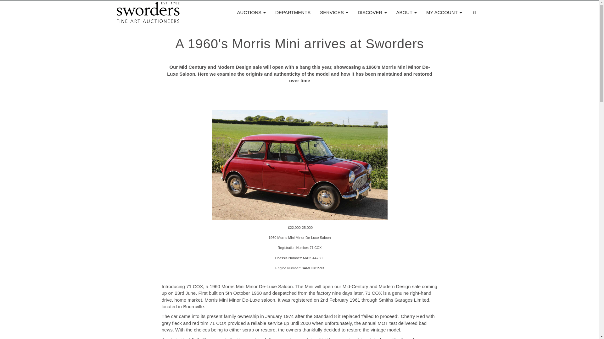 This screenshot has height=339, width=604. Describe the element at coordinates (293, 13) in the screenshot. I see `DEPARTMENTS` at that location.